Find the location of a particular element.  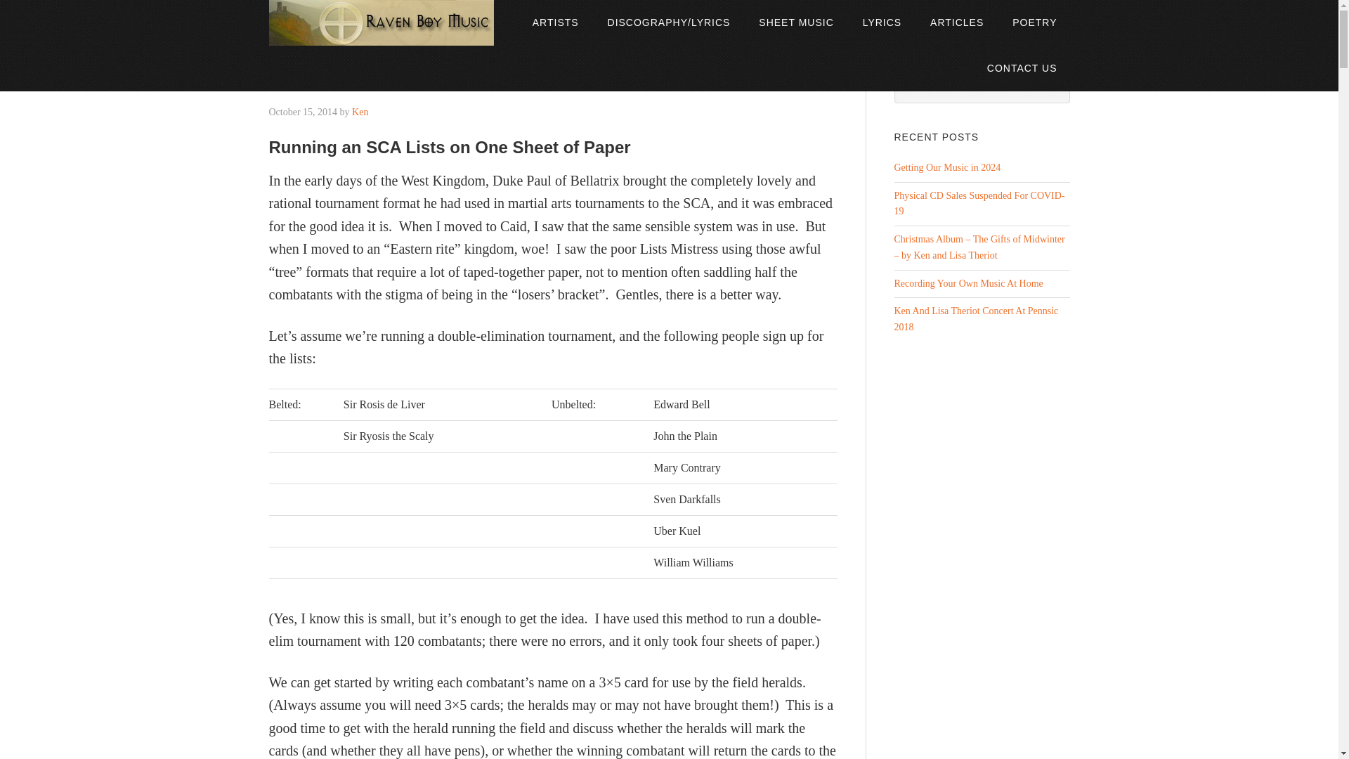

Recording Your Own Music At Home is located at coordinates (968, 284).